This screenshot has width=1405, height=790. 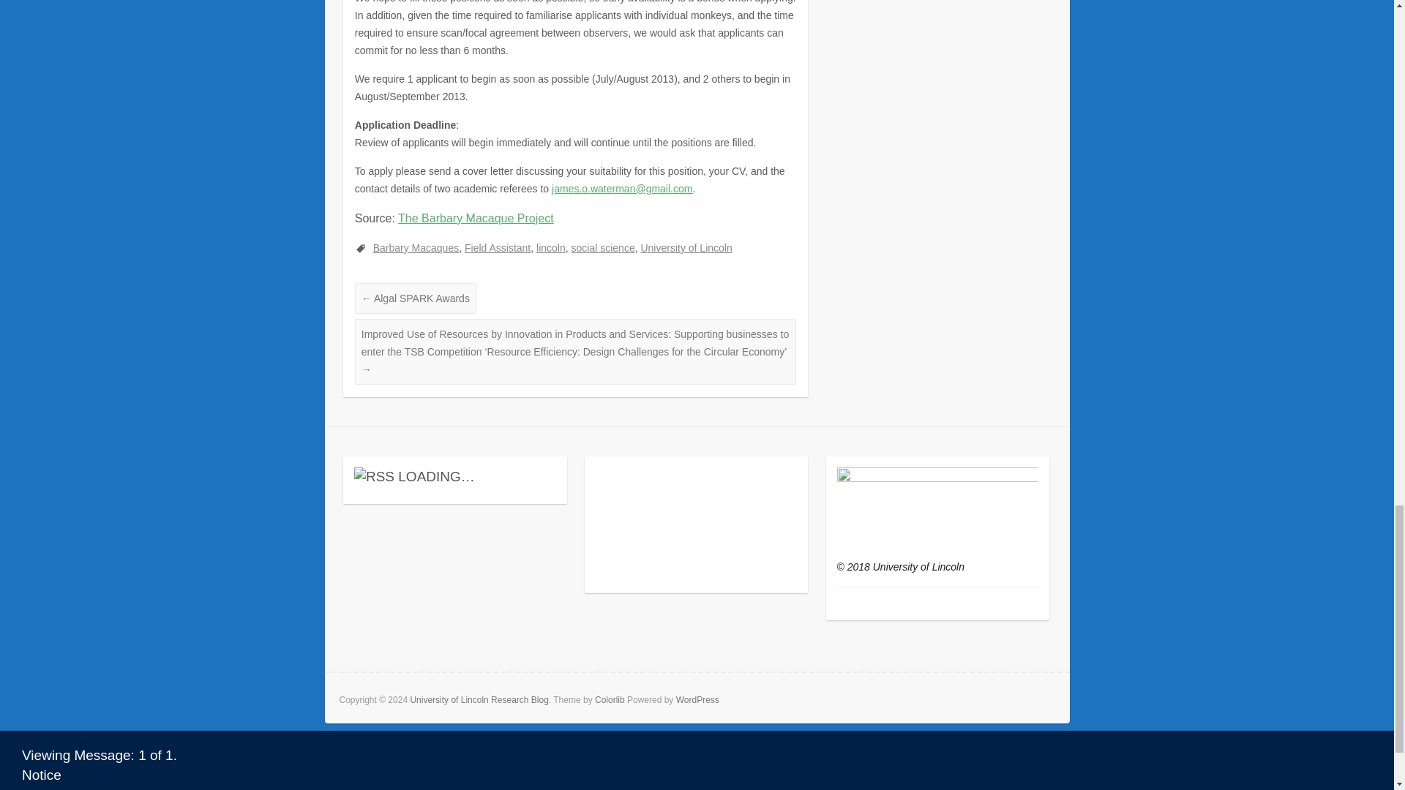 I want to click on Colorlib, so click(x=610, y=700).